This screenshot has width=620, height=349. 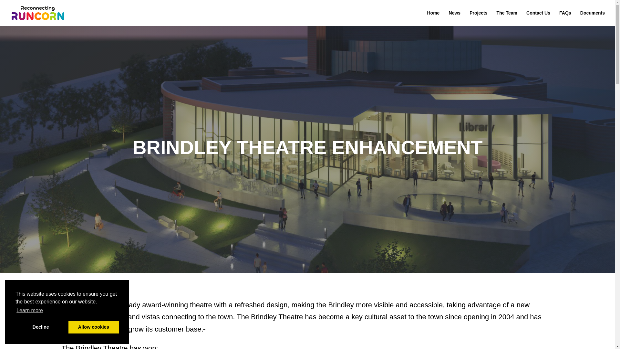 I want to click on Home, so click(x=433, y=18).